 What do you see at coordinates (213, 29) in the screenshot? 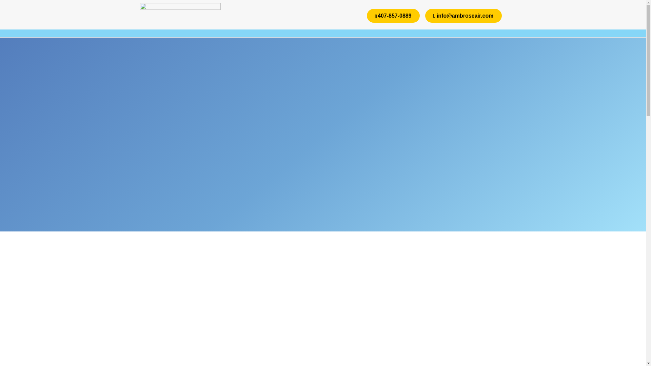
I see `ABOUT` at bounding box center [213, 29].